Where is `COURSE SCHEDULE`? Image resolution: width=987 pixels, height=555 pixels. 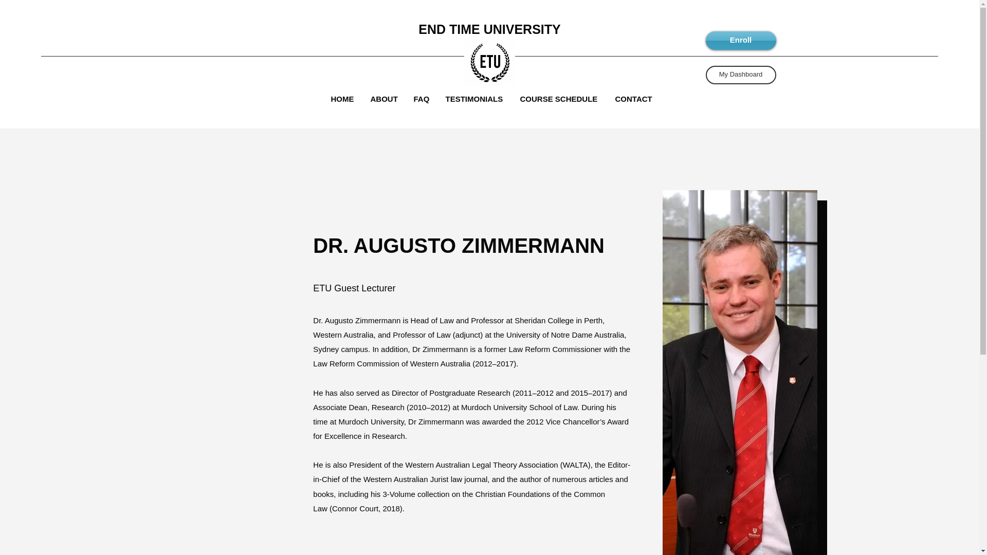 COURSE SCHEDULE is located at coordinates (562, 98).